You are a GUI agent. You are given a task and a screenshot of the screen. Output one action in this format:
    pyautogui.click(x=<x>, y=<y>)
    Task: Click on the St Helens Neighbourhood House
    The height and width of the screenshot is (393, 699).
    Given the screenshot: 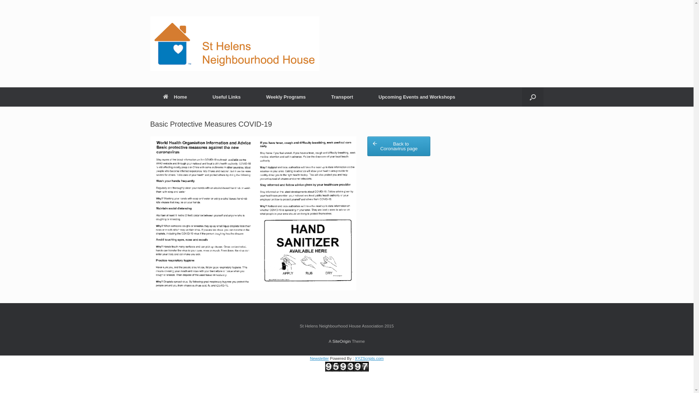 What is the action you would take?
    pyautogui.click(x=234, y=44)
    